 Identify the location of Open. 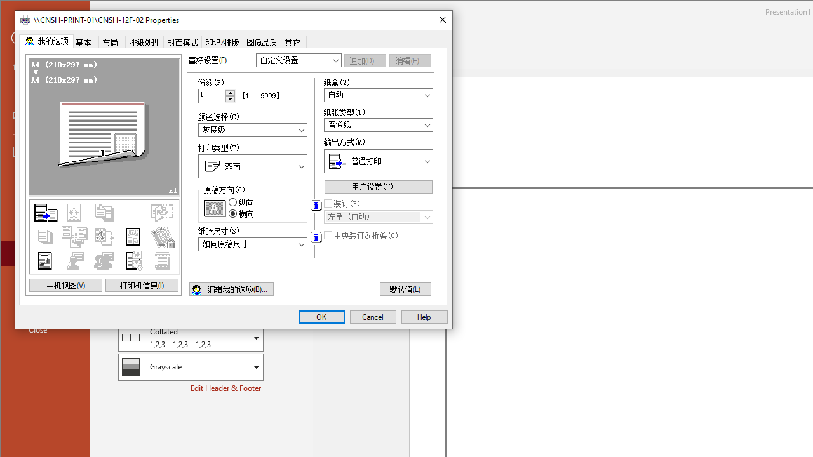
(427, 217).